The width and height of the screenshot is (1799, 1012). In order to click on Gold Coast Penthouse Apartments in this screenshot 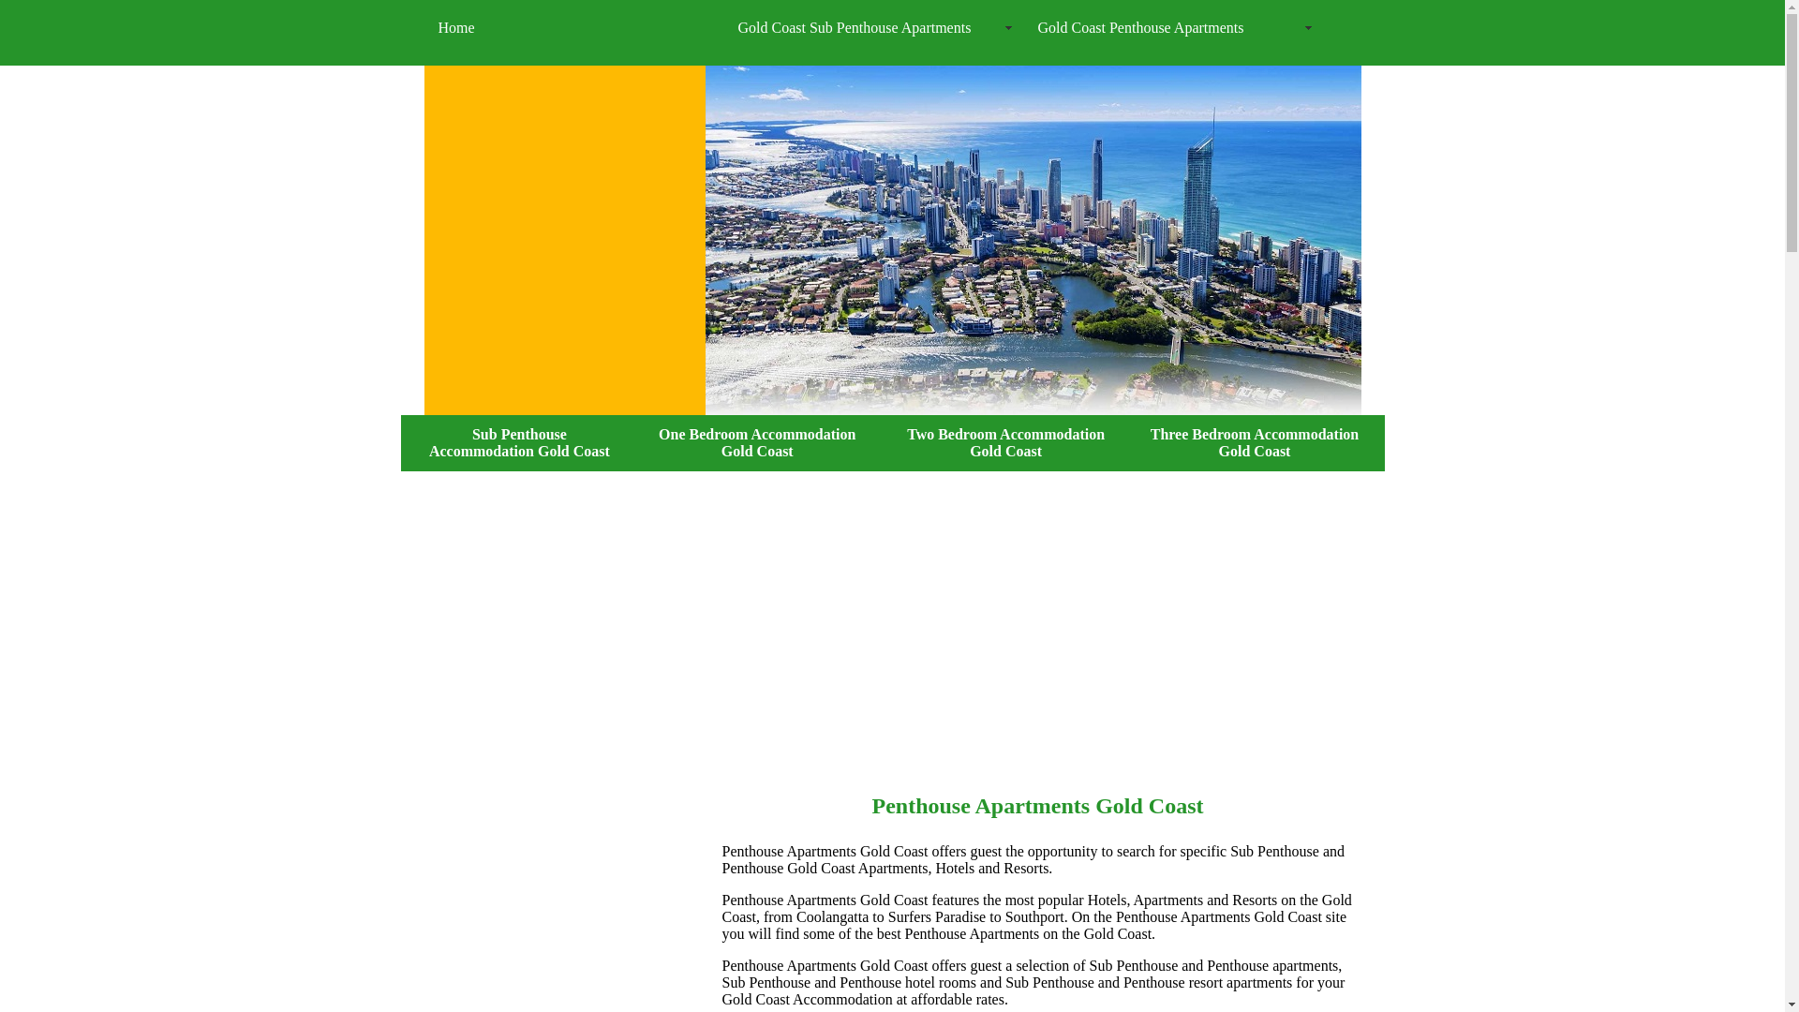, I will do `click(1177, 28)`.